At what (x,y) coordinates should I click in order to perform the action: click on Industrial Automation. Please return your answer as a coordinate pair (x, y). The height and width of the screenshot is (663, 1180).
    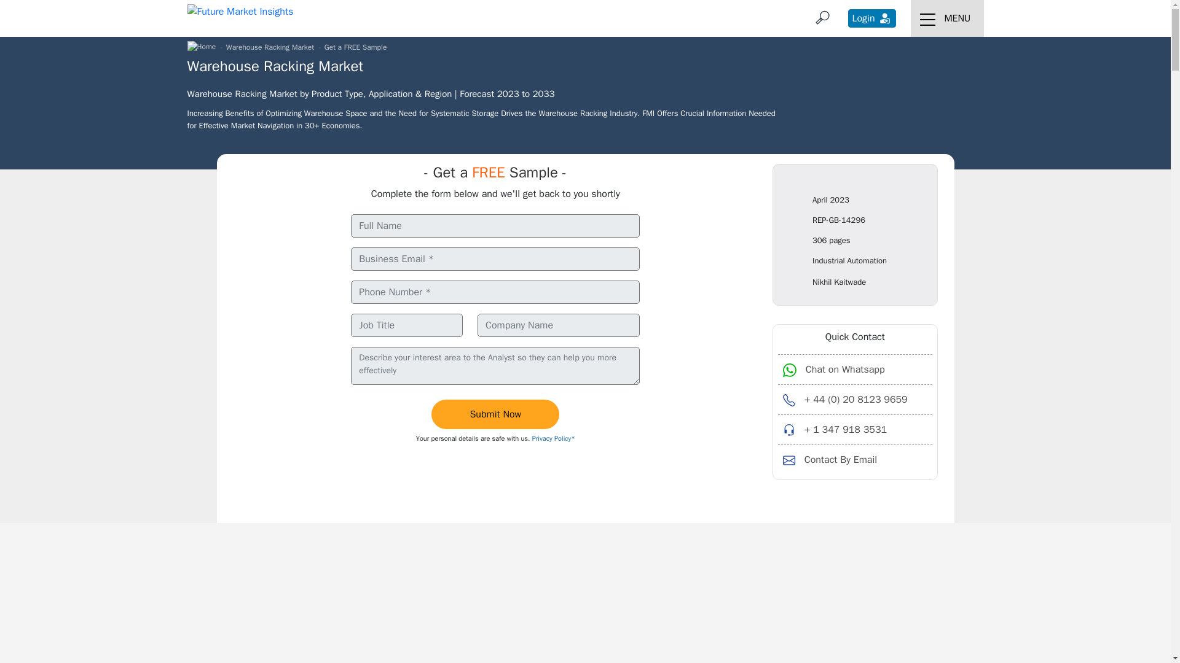
    Looking at the image, I should click on (849, 262).